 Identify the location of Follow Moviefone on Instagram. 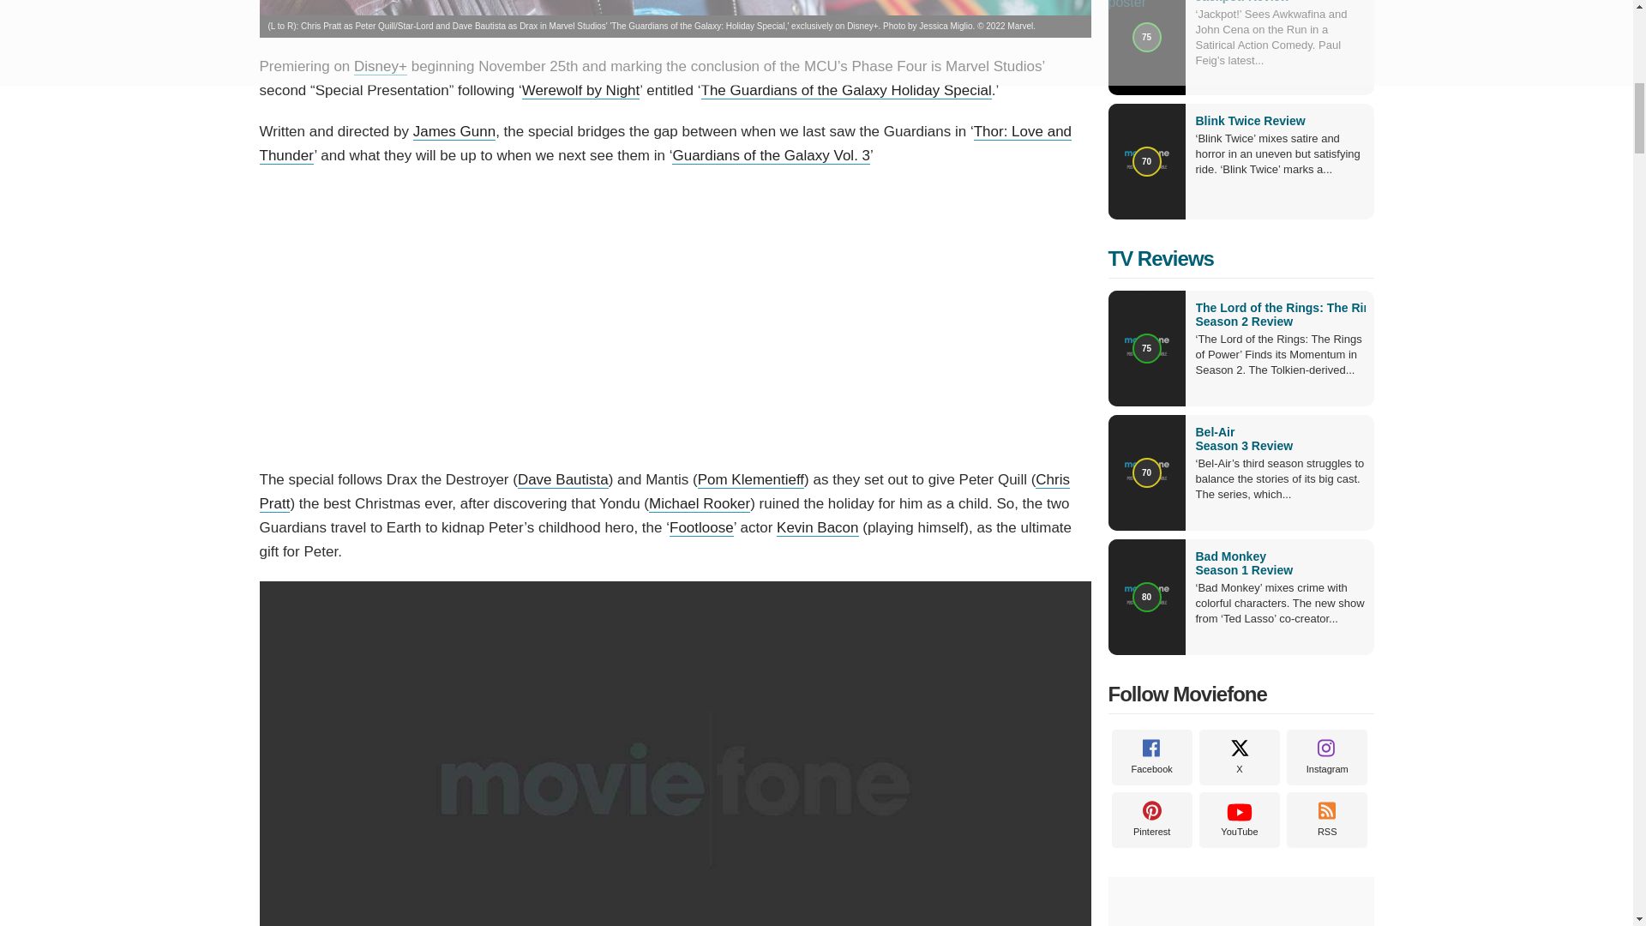
(1327, 757).